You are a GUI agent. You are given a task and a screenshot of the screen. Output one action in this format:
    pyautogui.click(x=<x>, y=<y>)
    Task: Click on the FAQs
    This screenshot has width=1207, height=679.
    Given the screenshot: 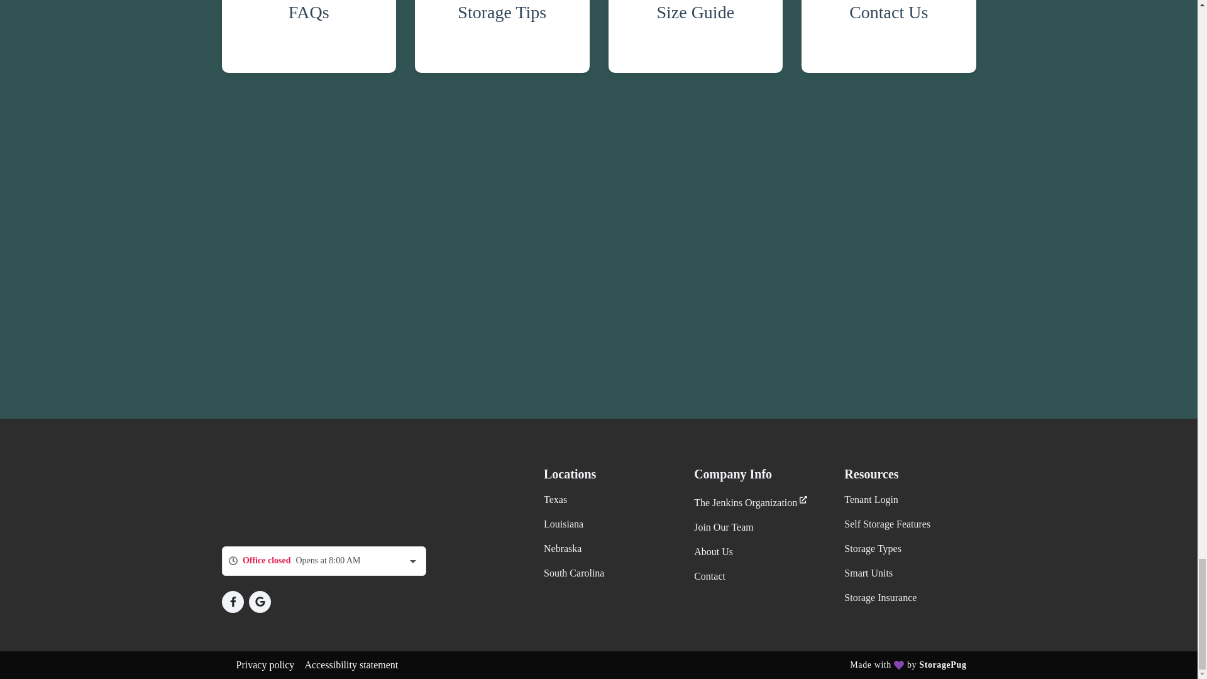 What is the action you would take?
    pyautogui.click(x=308, y=36)
    